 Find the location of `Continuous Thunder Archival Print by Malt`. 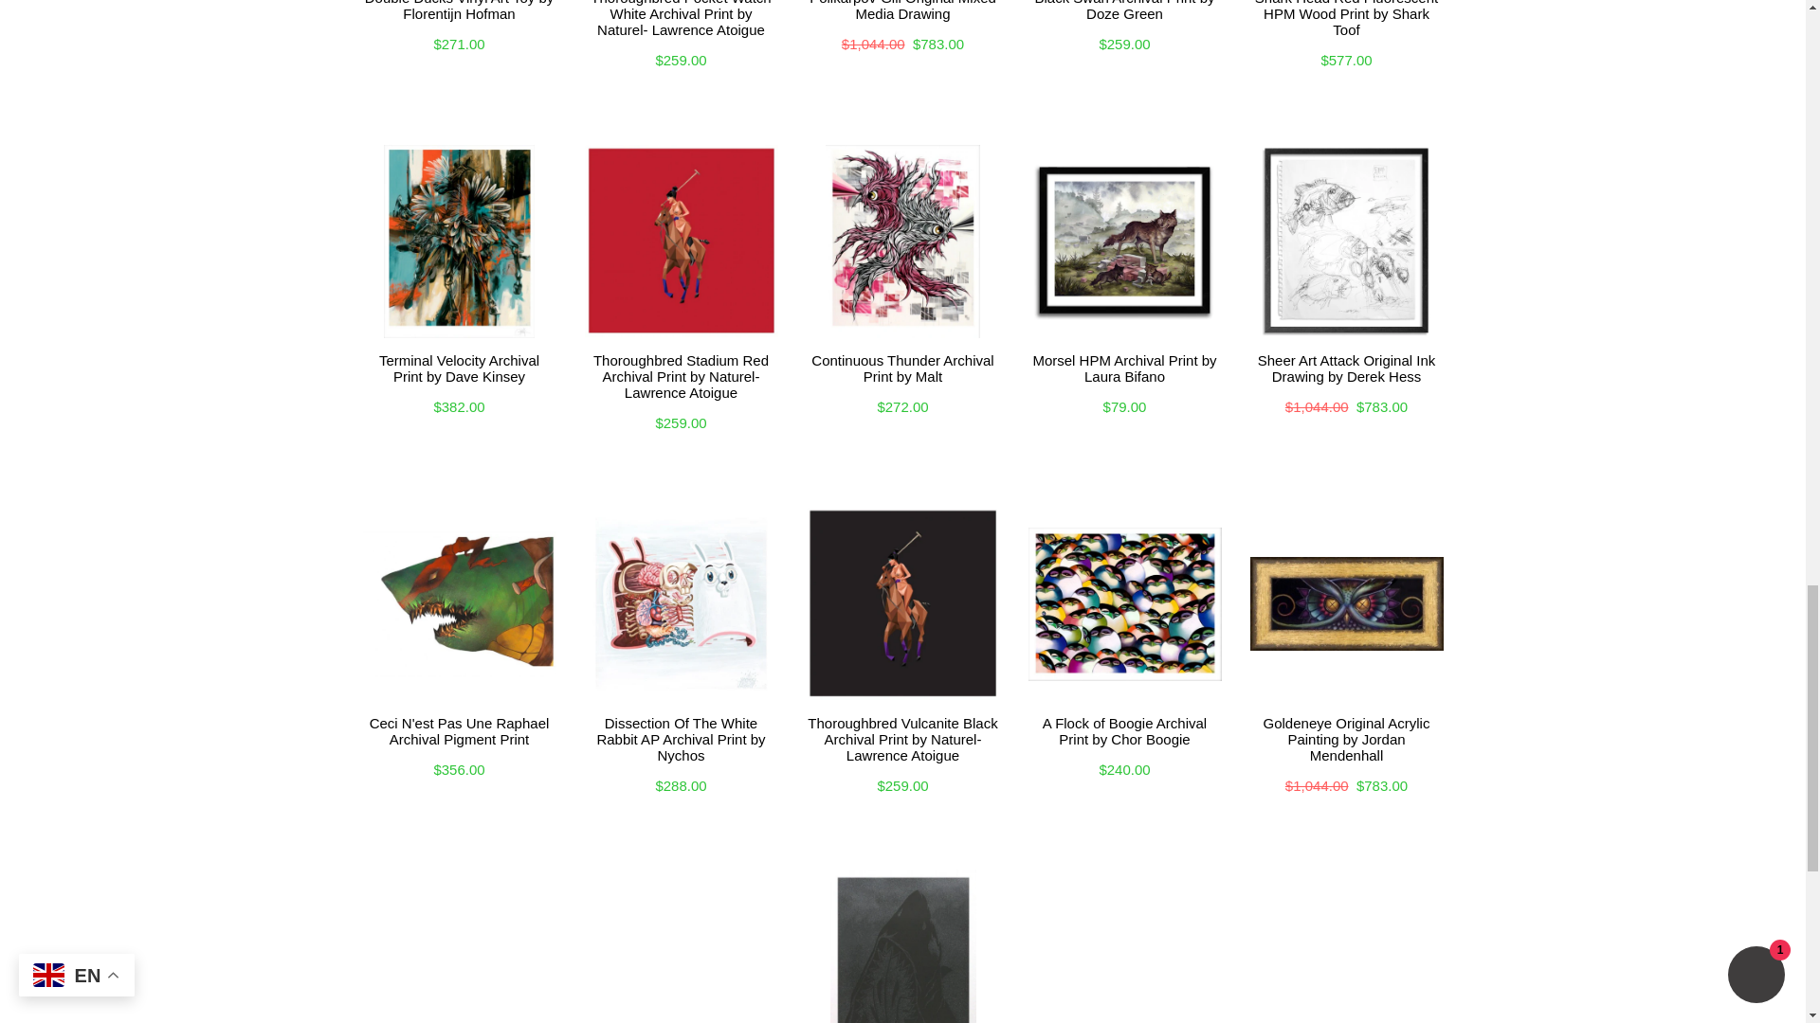

Continuous Thunder Archival Print by Malt is located at coordinates (902, 366).